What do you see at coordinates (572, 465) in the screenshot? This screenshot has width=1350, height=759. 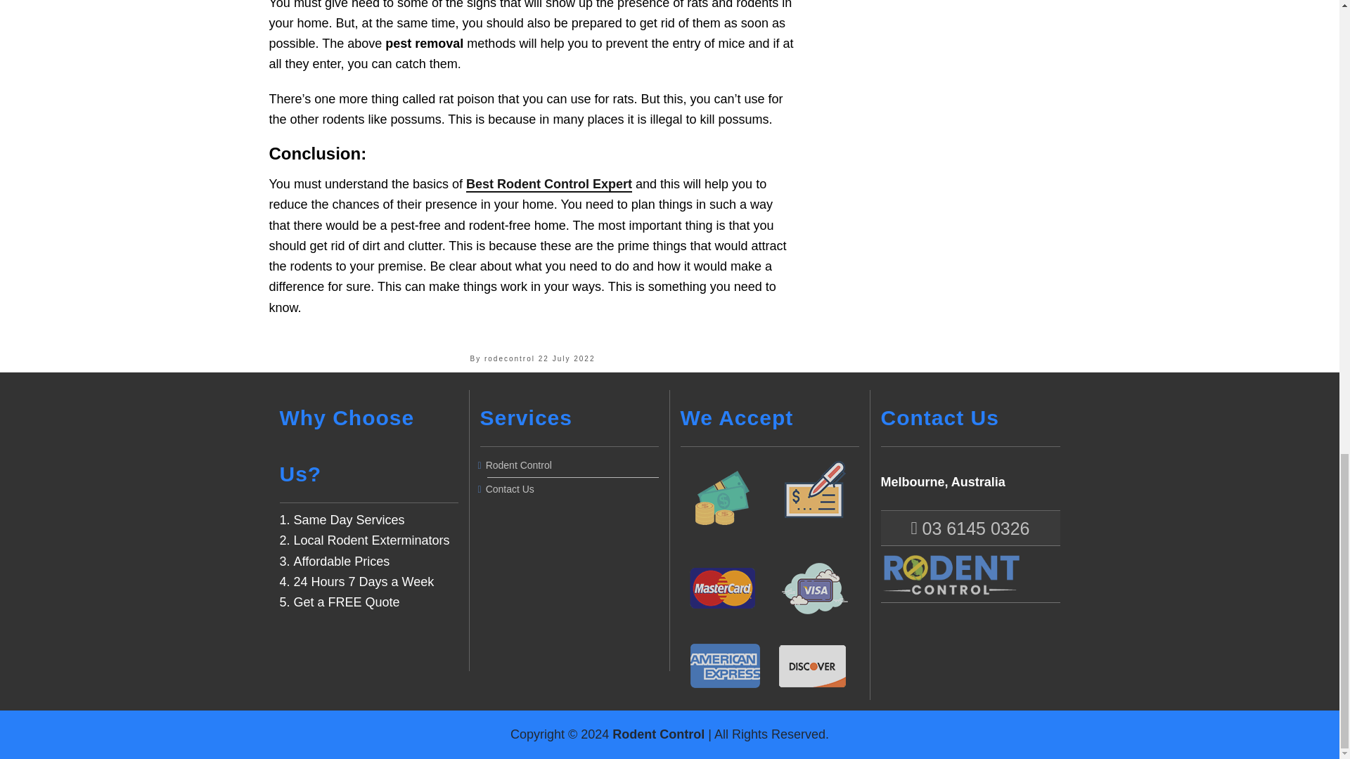 I see `Rodent Control` at bounding box center [572, 465].